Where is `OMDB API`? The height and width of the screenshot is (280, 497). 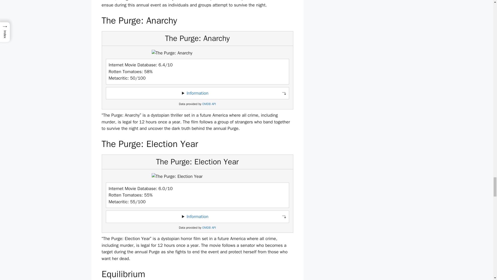 OMDB API is located at coordinates (209, 228).